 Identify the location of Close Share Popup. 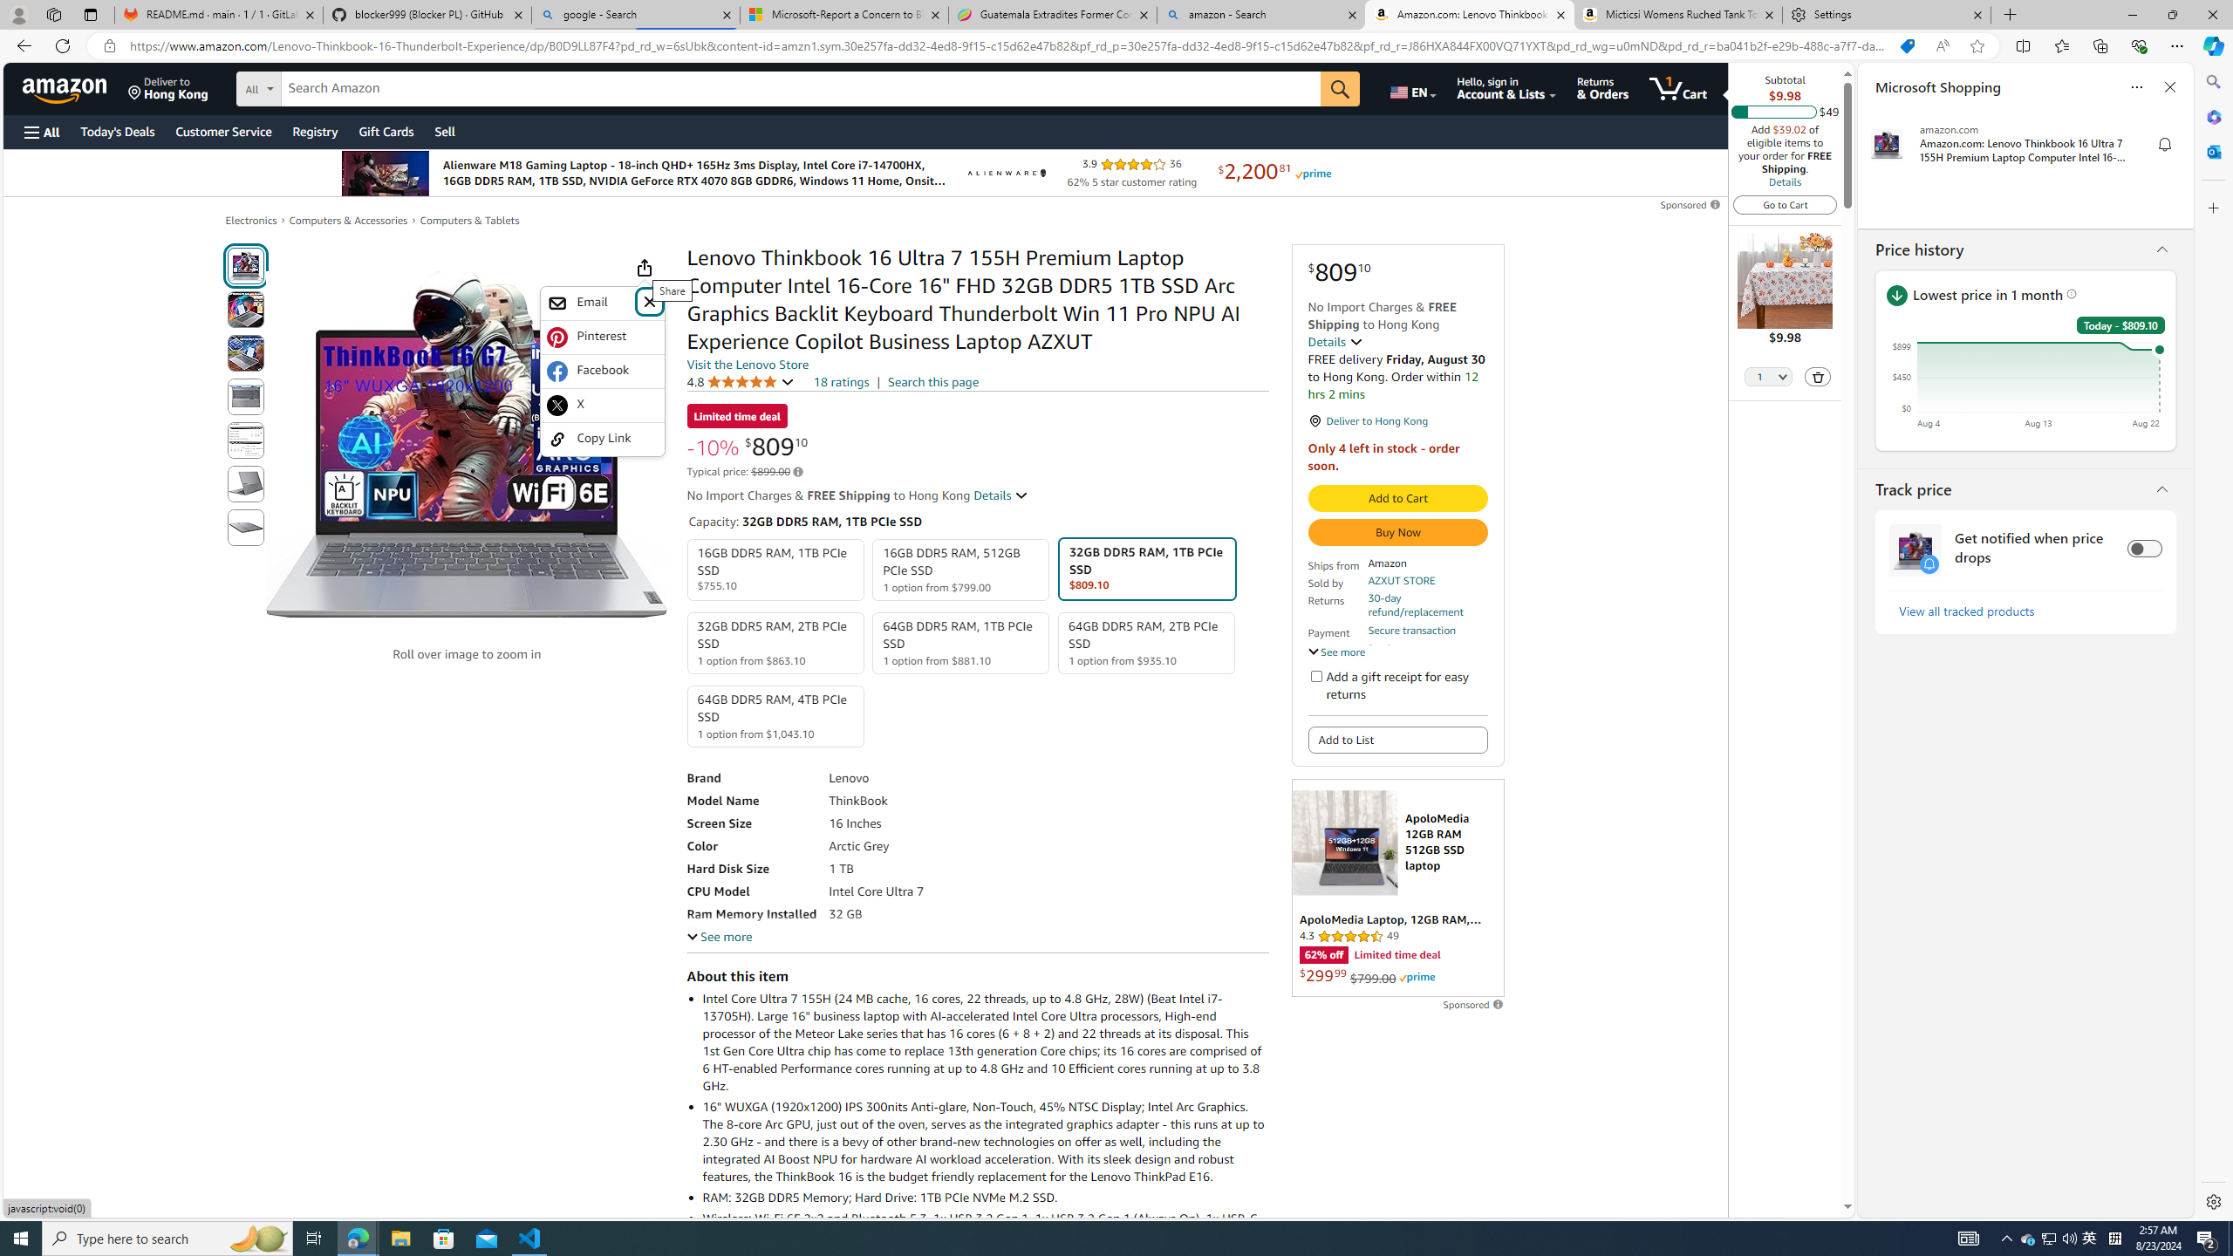
(649, 301).